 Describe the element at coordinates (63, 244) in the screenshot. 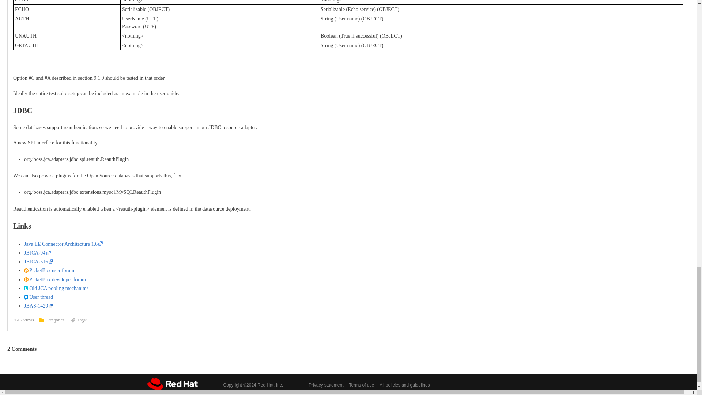

I see `Java EE Connector Architecture 1.6` at that location.